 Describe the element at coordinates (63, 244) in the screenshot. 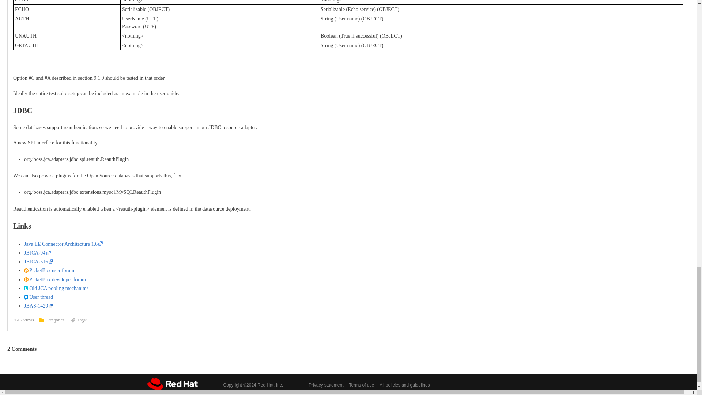

I see `Java EE Connector Architecture 1.6` at that location.